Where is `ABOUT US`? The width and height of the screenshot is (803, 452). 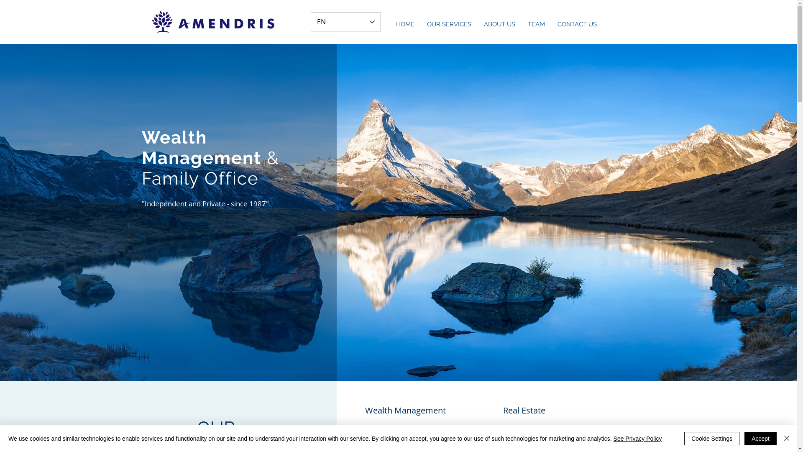 ABOUT US is located at coordinates (499, 24).